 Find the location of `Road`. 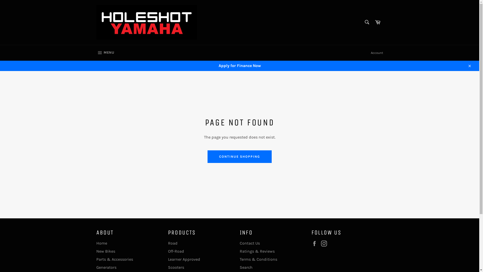

Road is located at coordinates (173, 243).